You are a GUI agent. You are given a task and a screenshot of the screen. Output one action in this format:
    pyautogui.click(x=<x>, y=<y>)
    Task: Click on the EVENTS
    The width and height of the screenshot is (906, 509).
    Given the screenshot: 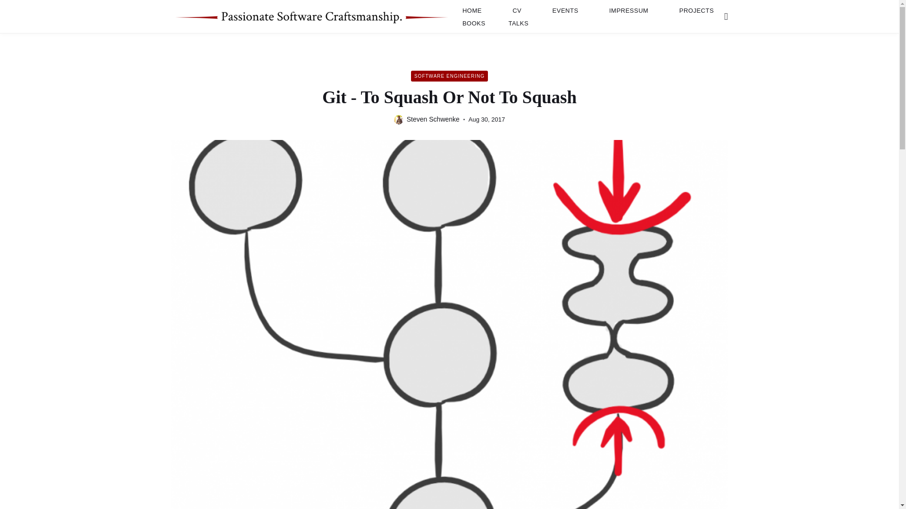 What is the action you would take?
    pyautogui.click(x=565, y=10)
    